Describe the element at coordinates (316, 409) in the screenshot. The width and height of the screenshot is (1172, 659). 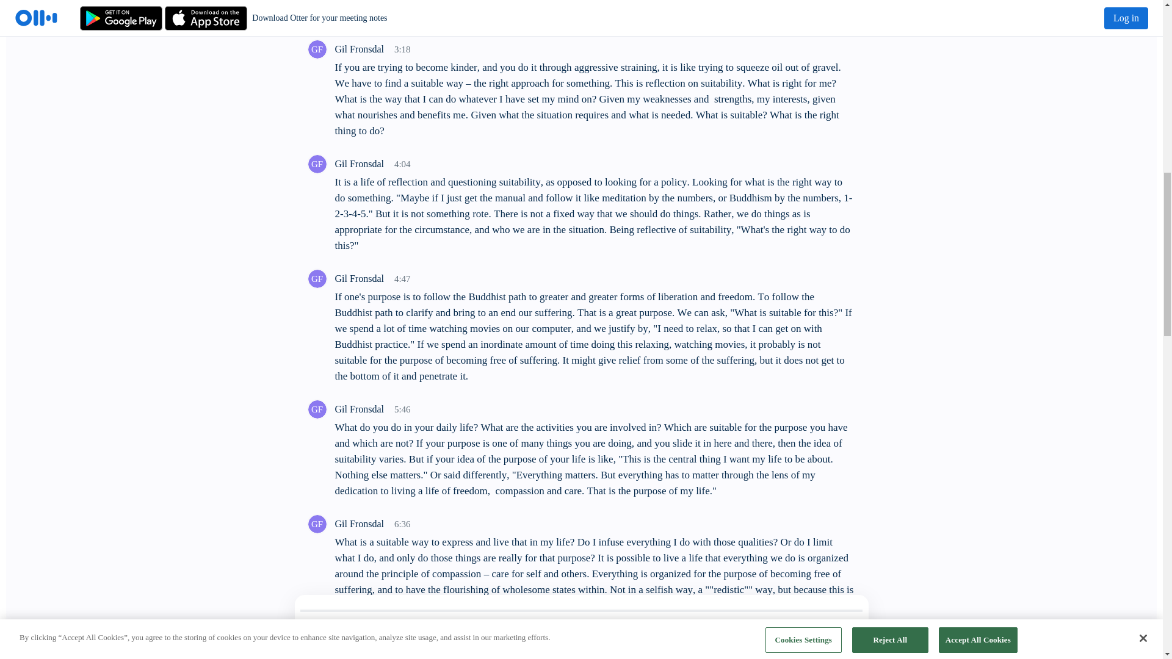
I see `GF` at that location.